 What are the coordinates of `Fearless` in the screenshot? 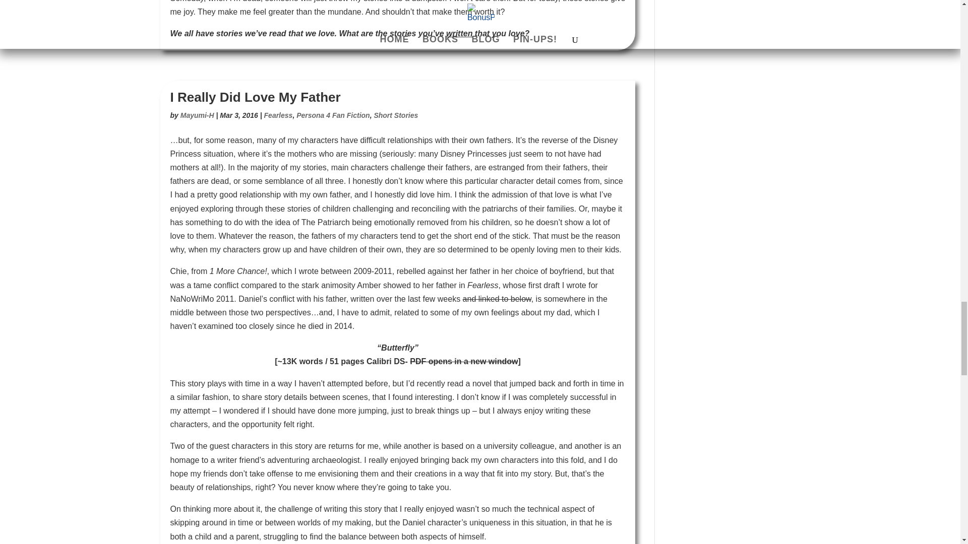 It's located at (278, 115).